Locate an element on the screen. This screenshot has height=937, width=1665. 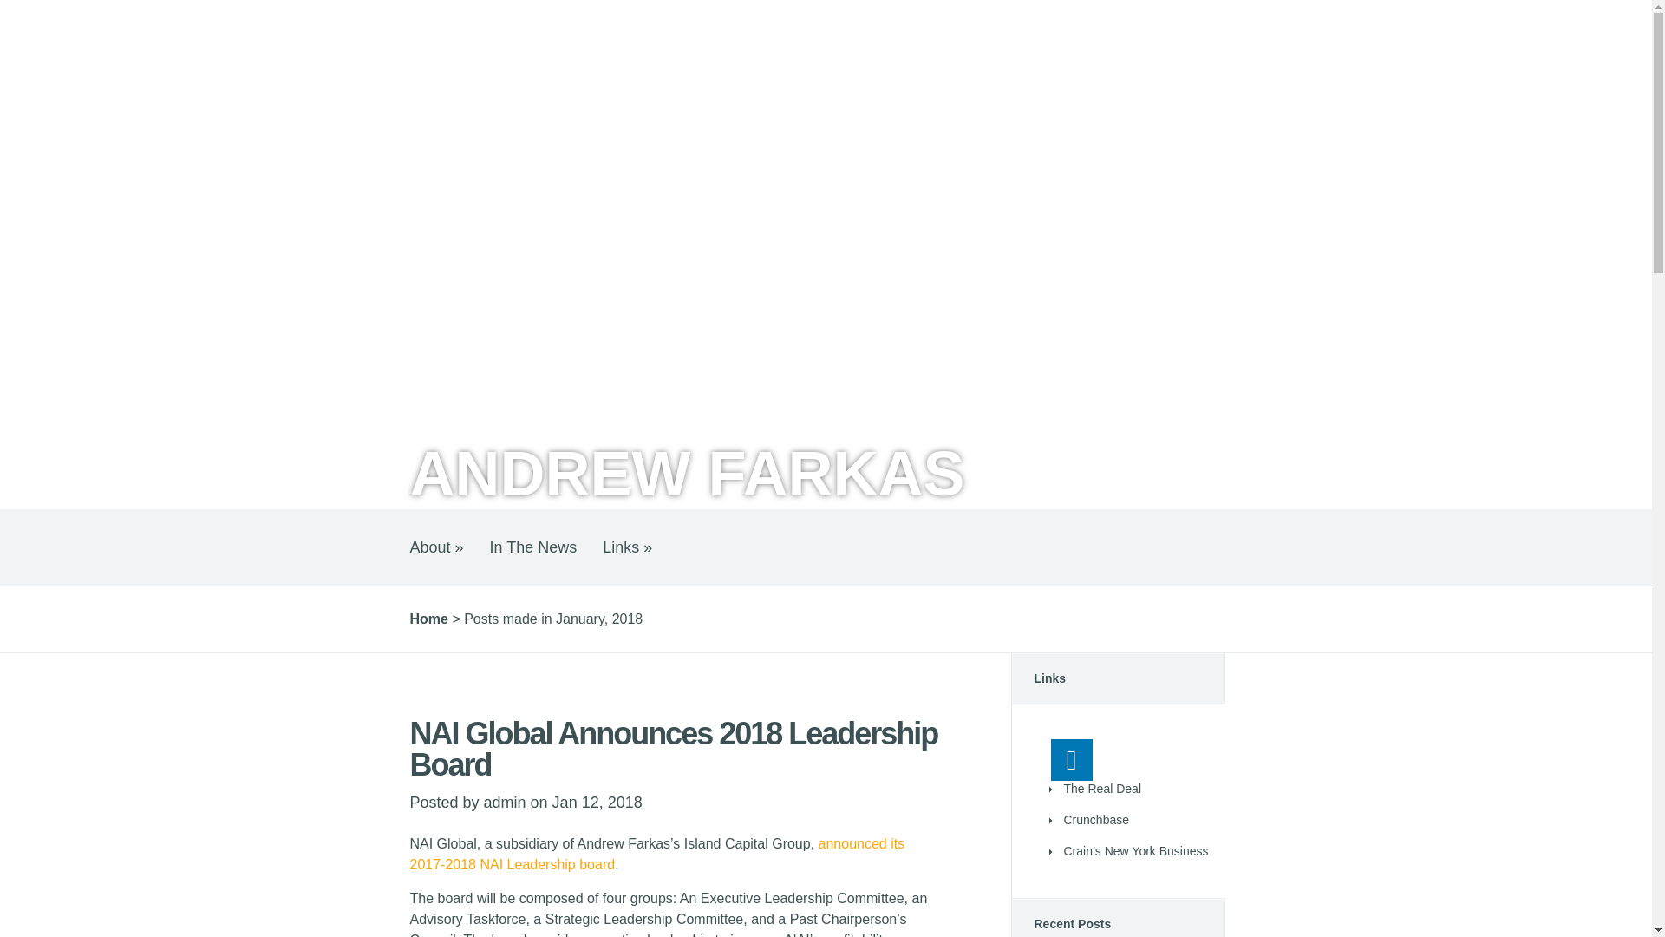
Crunchbase is located at coordinates (1096, 819).